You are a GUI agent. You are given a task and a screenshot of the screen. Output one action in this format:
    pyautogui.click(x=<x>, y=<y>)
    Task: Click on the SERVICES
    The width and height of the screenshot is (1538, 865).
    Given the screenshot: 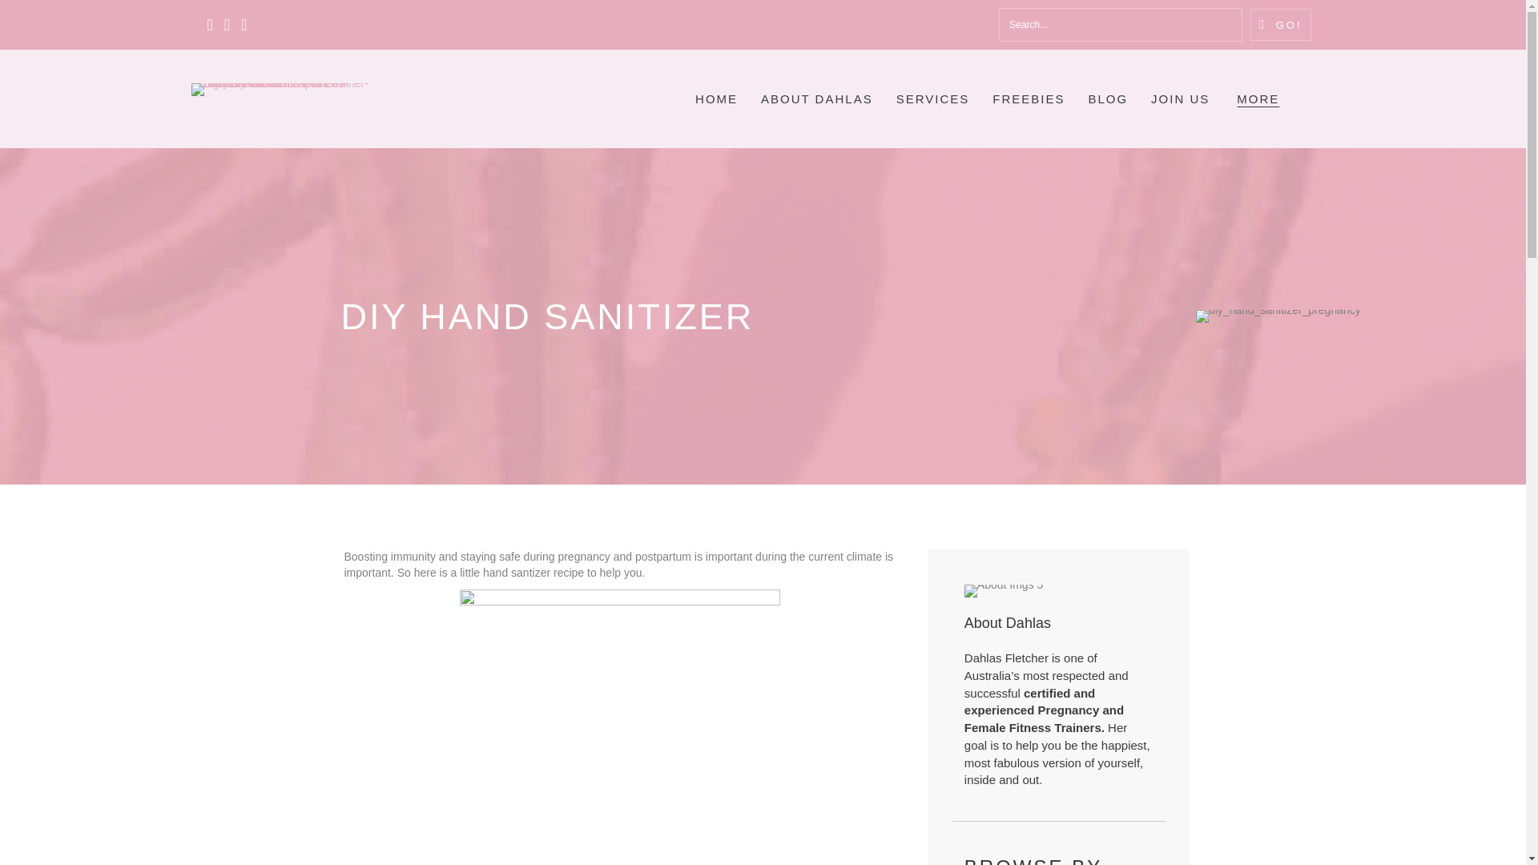 What is the action you would take?
    pyautogui.click(x=932, y=98)
    